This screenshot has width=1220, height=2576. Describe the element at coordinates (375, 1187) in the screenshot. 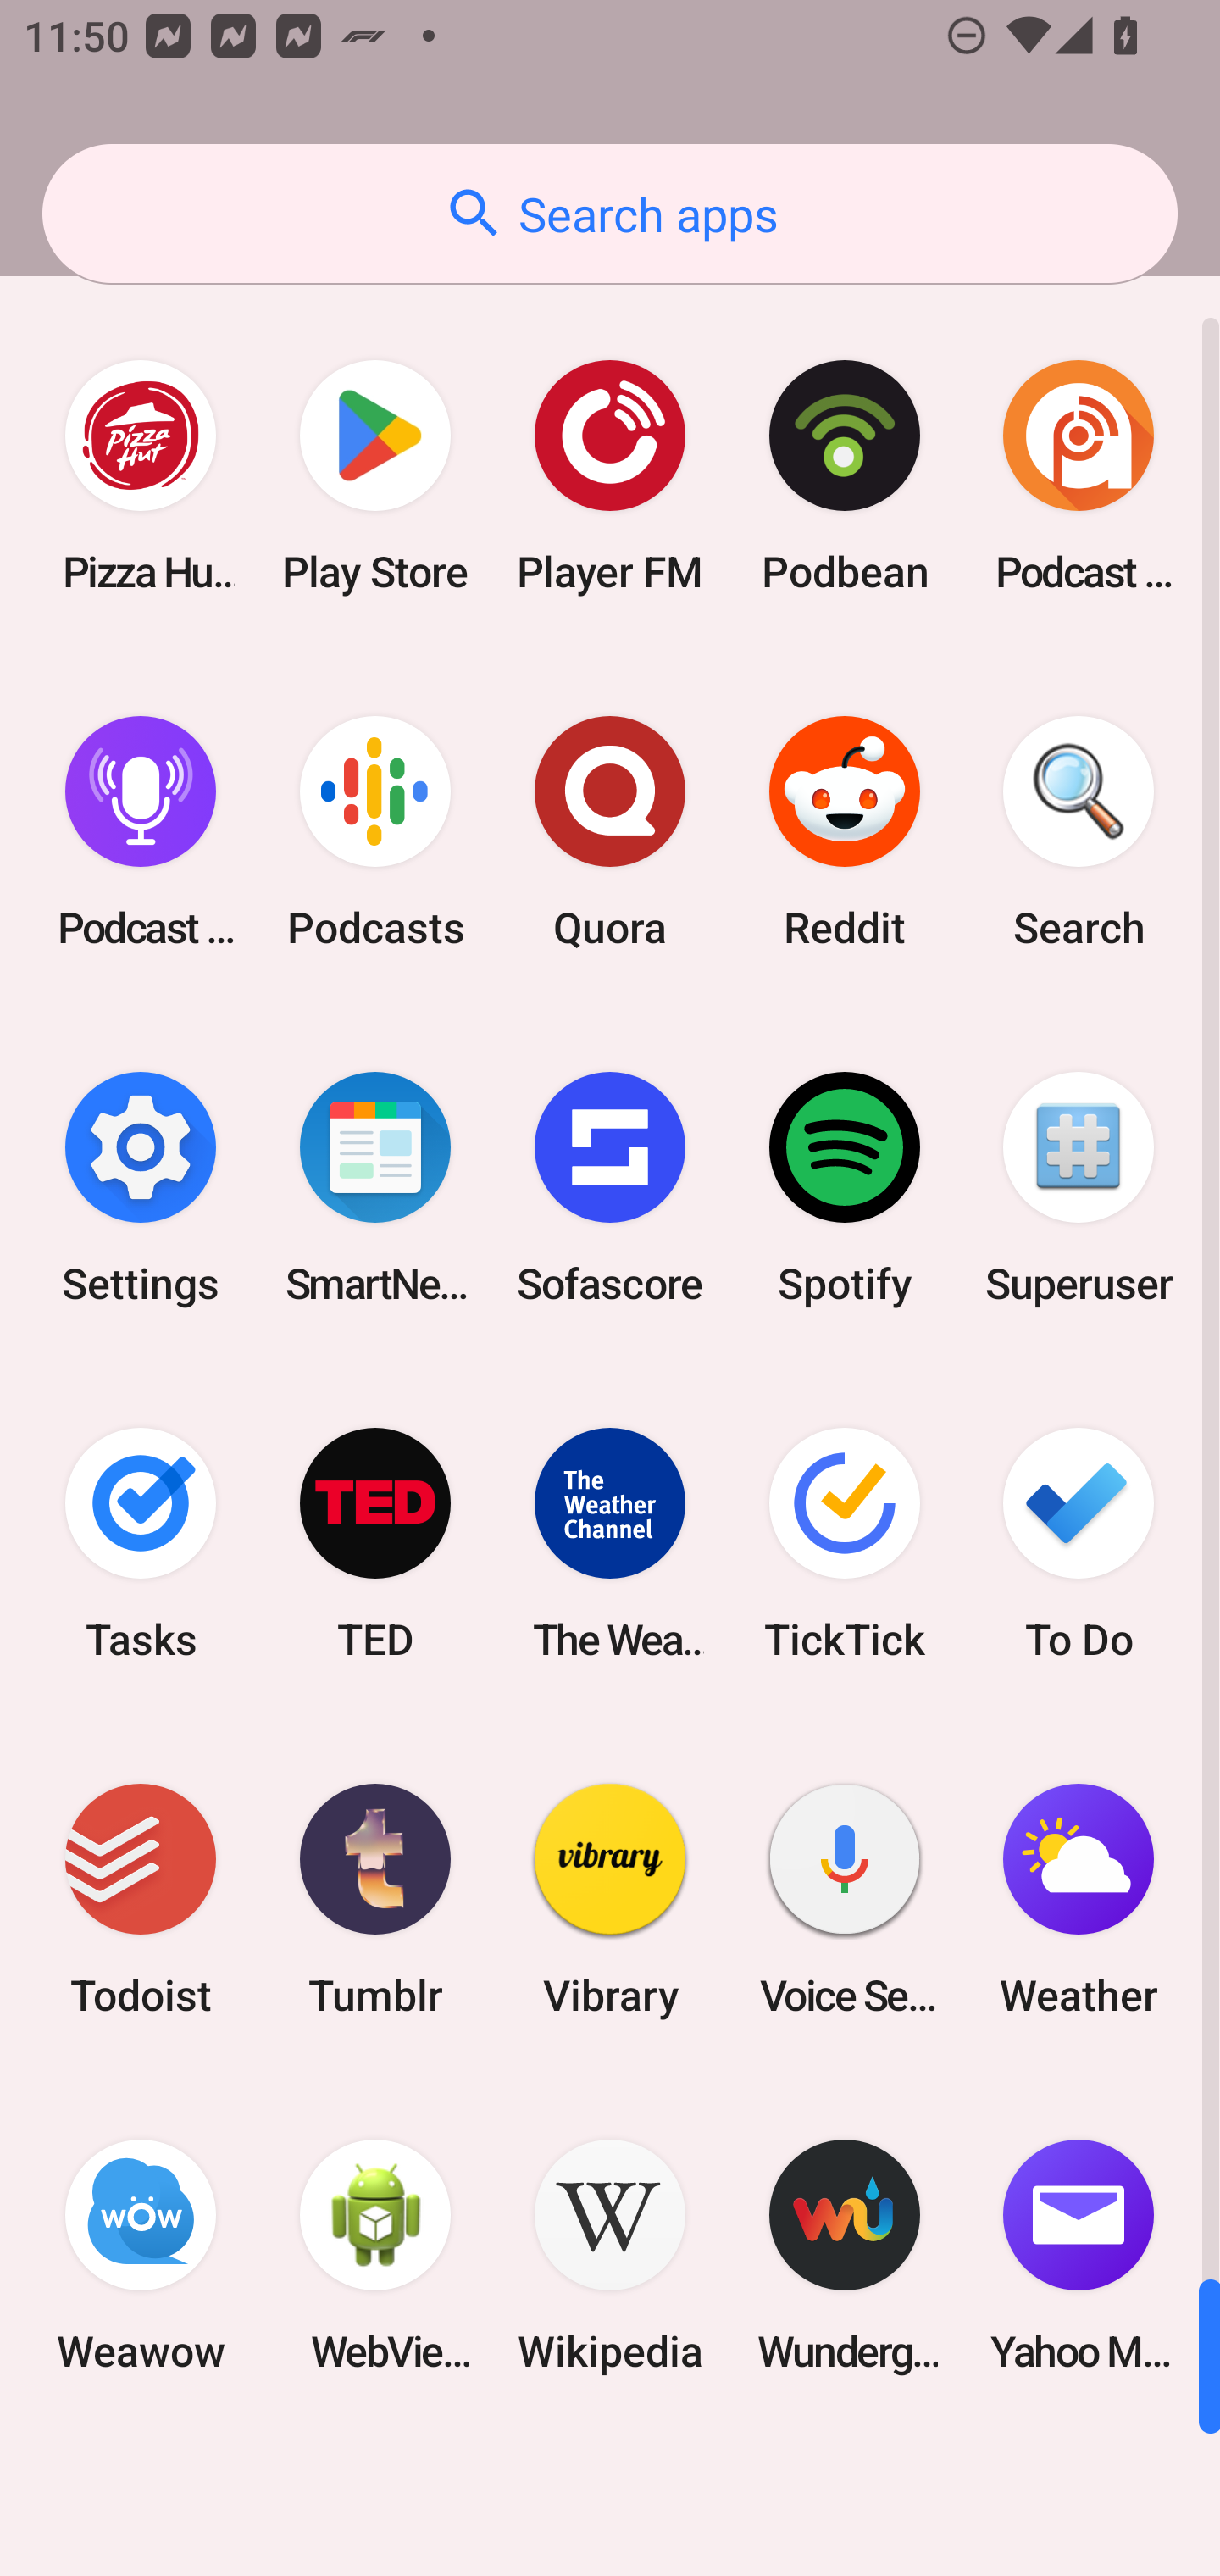

I see `SmartNews` at that location.